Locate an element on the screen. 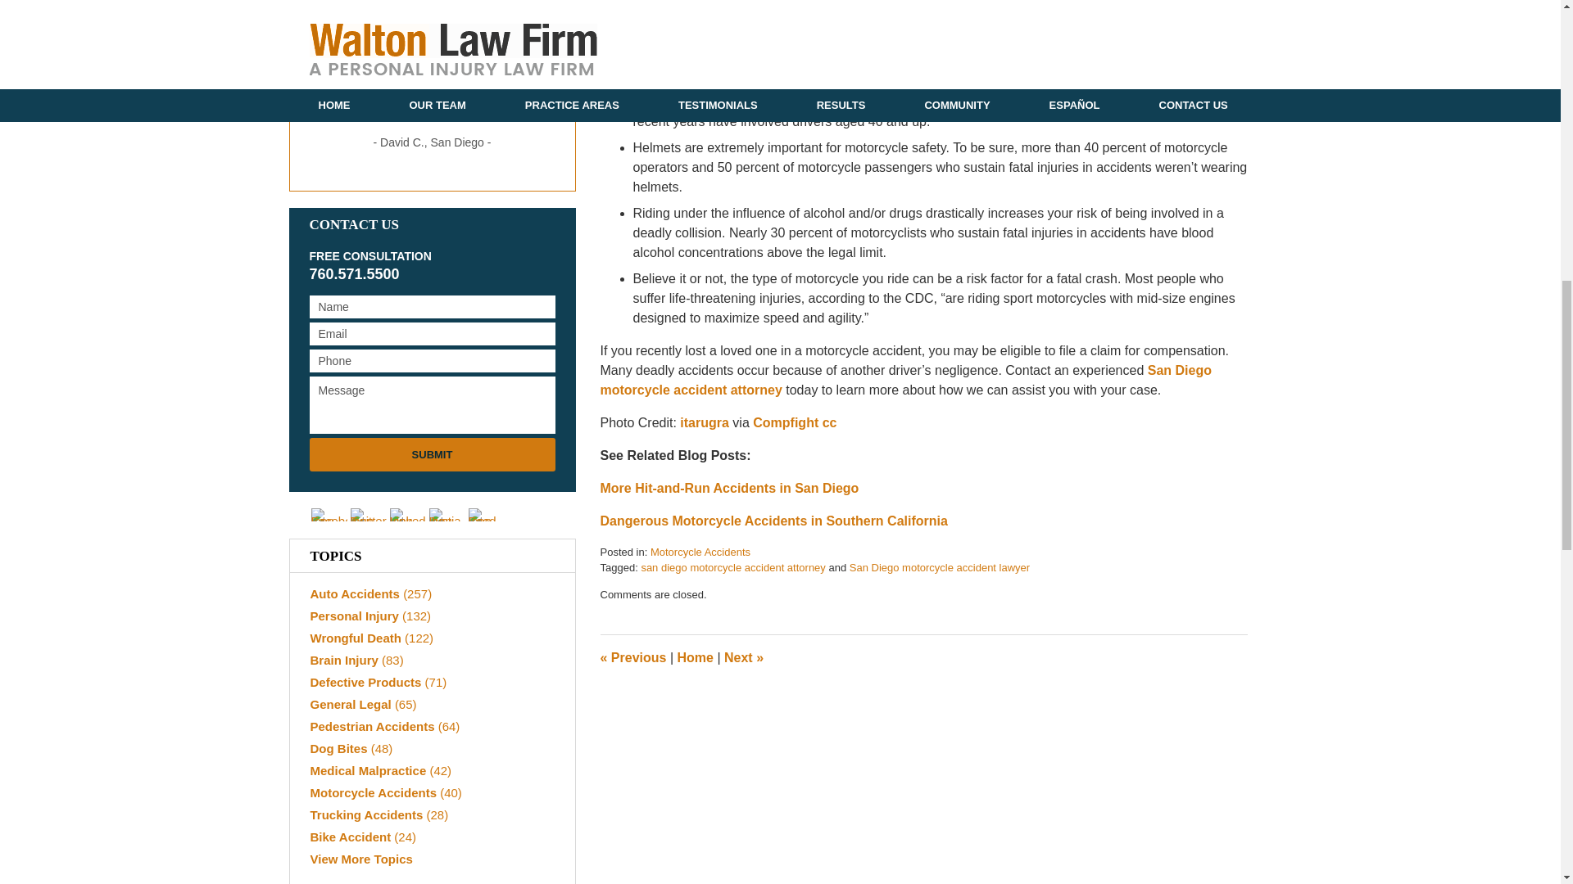 This screenshot has width=1573, height=884. Please enter a valid phone number. is located at coordinates (433, 360).